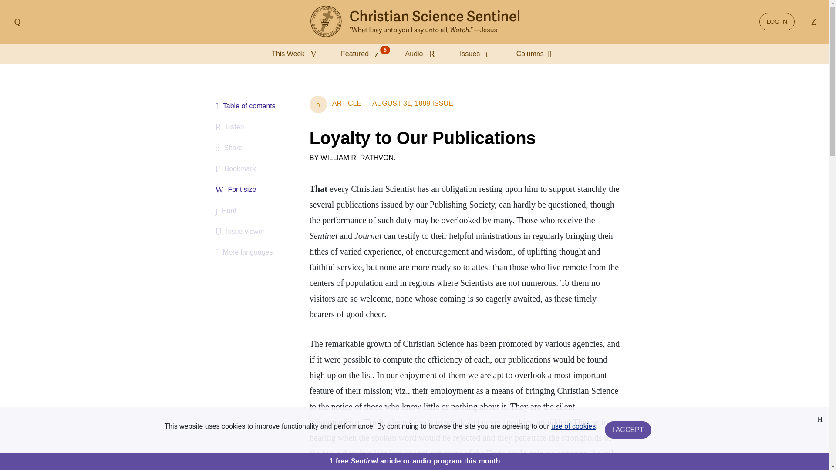  What do you see at coordinates (537, 54) in the screenshot?
I see `View Sentinel Columns and Sections` at bounding box center [537, 54].